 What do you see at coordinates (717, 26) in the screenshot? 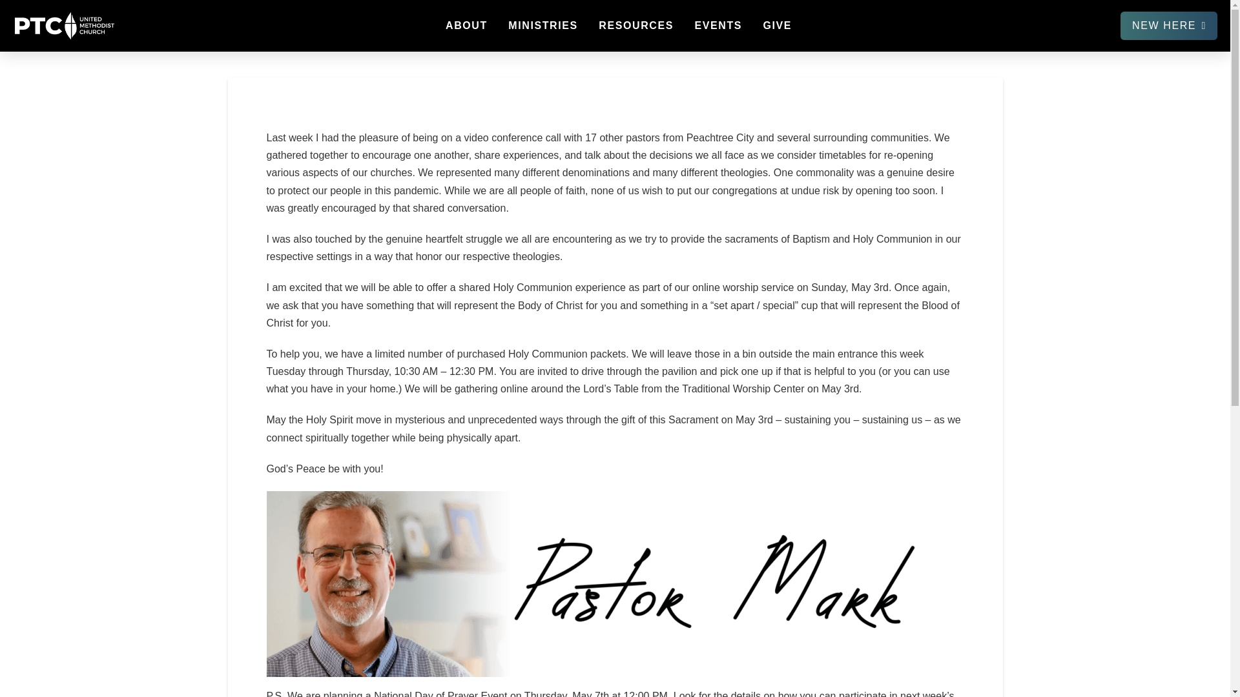
I see `EVENTS` at bounding box center [717, 26].